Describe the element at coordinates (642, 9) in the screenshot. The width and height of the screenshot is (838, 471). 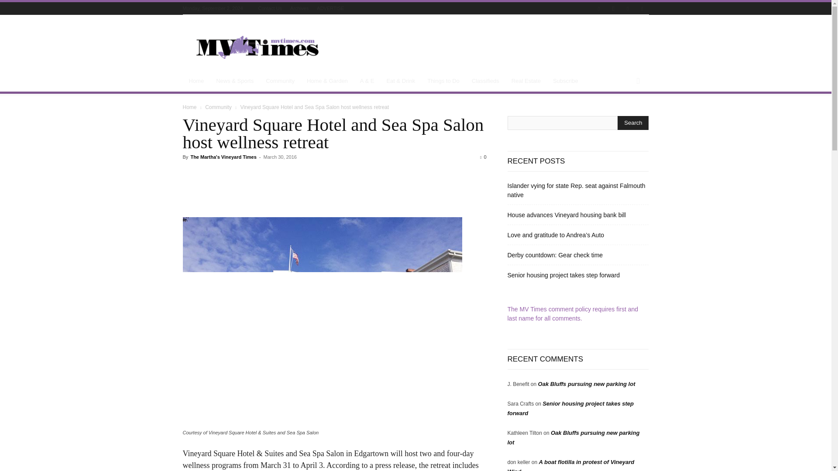
I see `Youtube` at that location.